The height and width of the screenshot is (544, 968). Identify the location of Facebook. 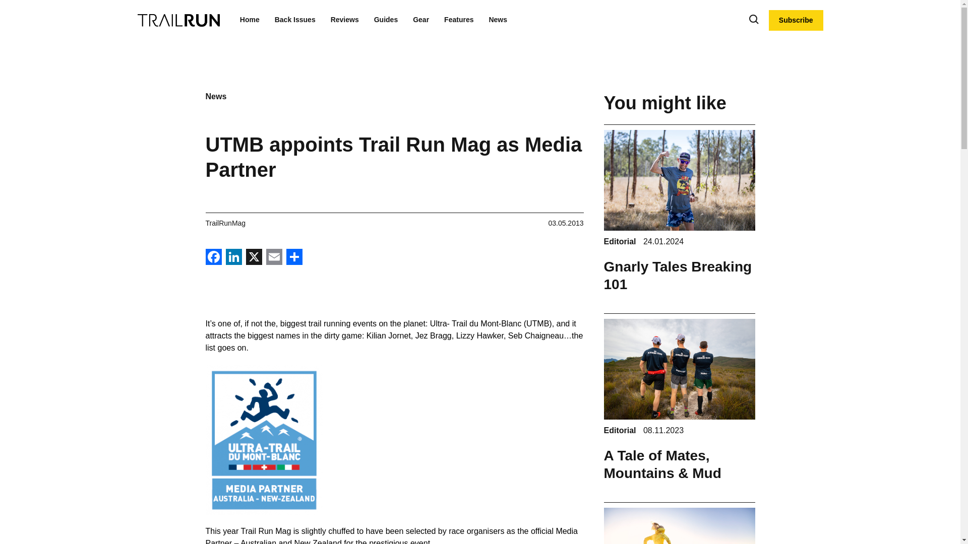
(213, 258).